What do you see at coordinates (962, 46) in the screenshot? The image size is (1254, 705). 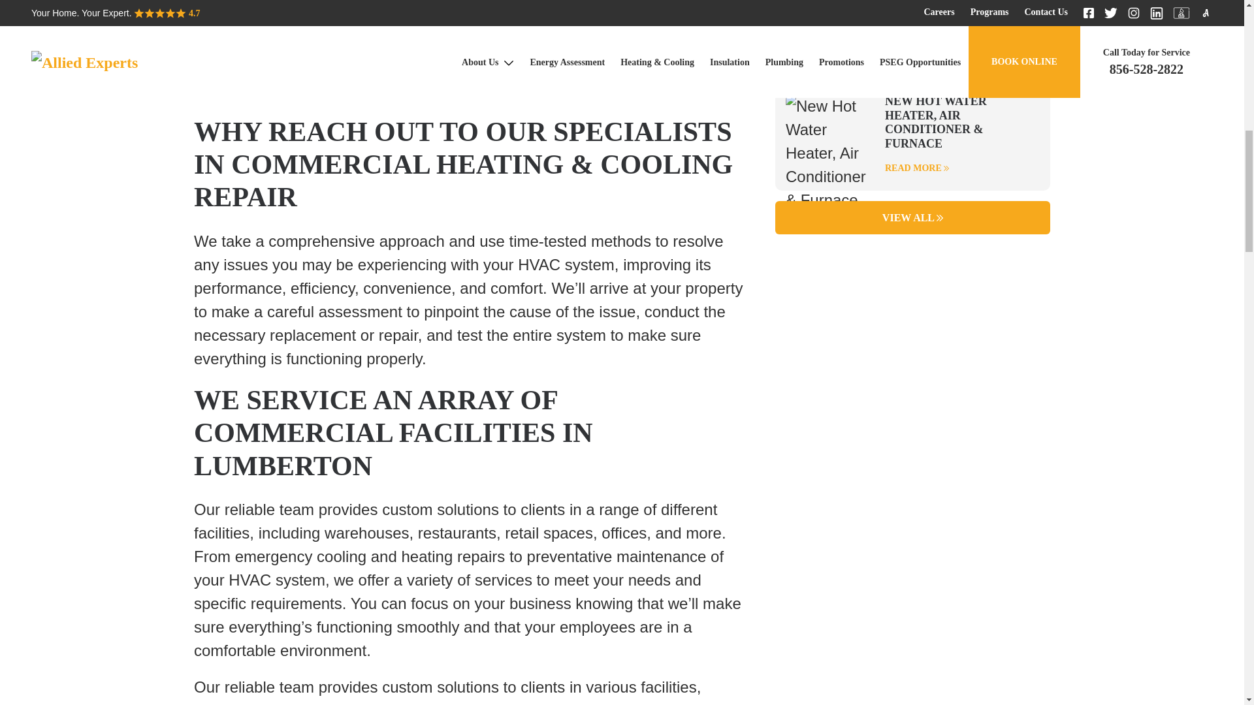 I see `READ MORE ` at bounding box center [962, 46].